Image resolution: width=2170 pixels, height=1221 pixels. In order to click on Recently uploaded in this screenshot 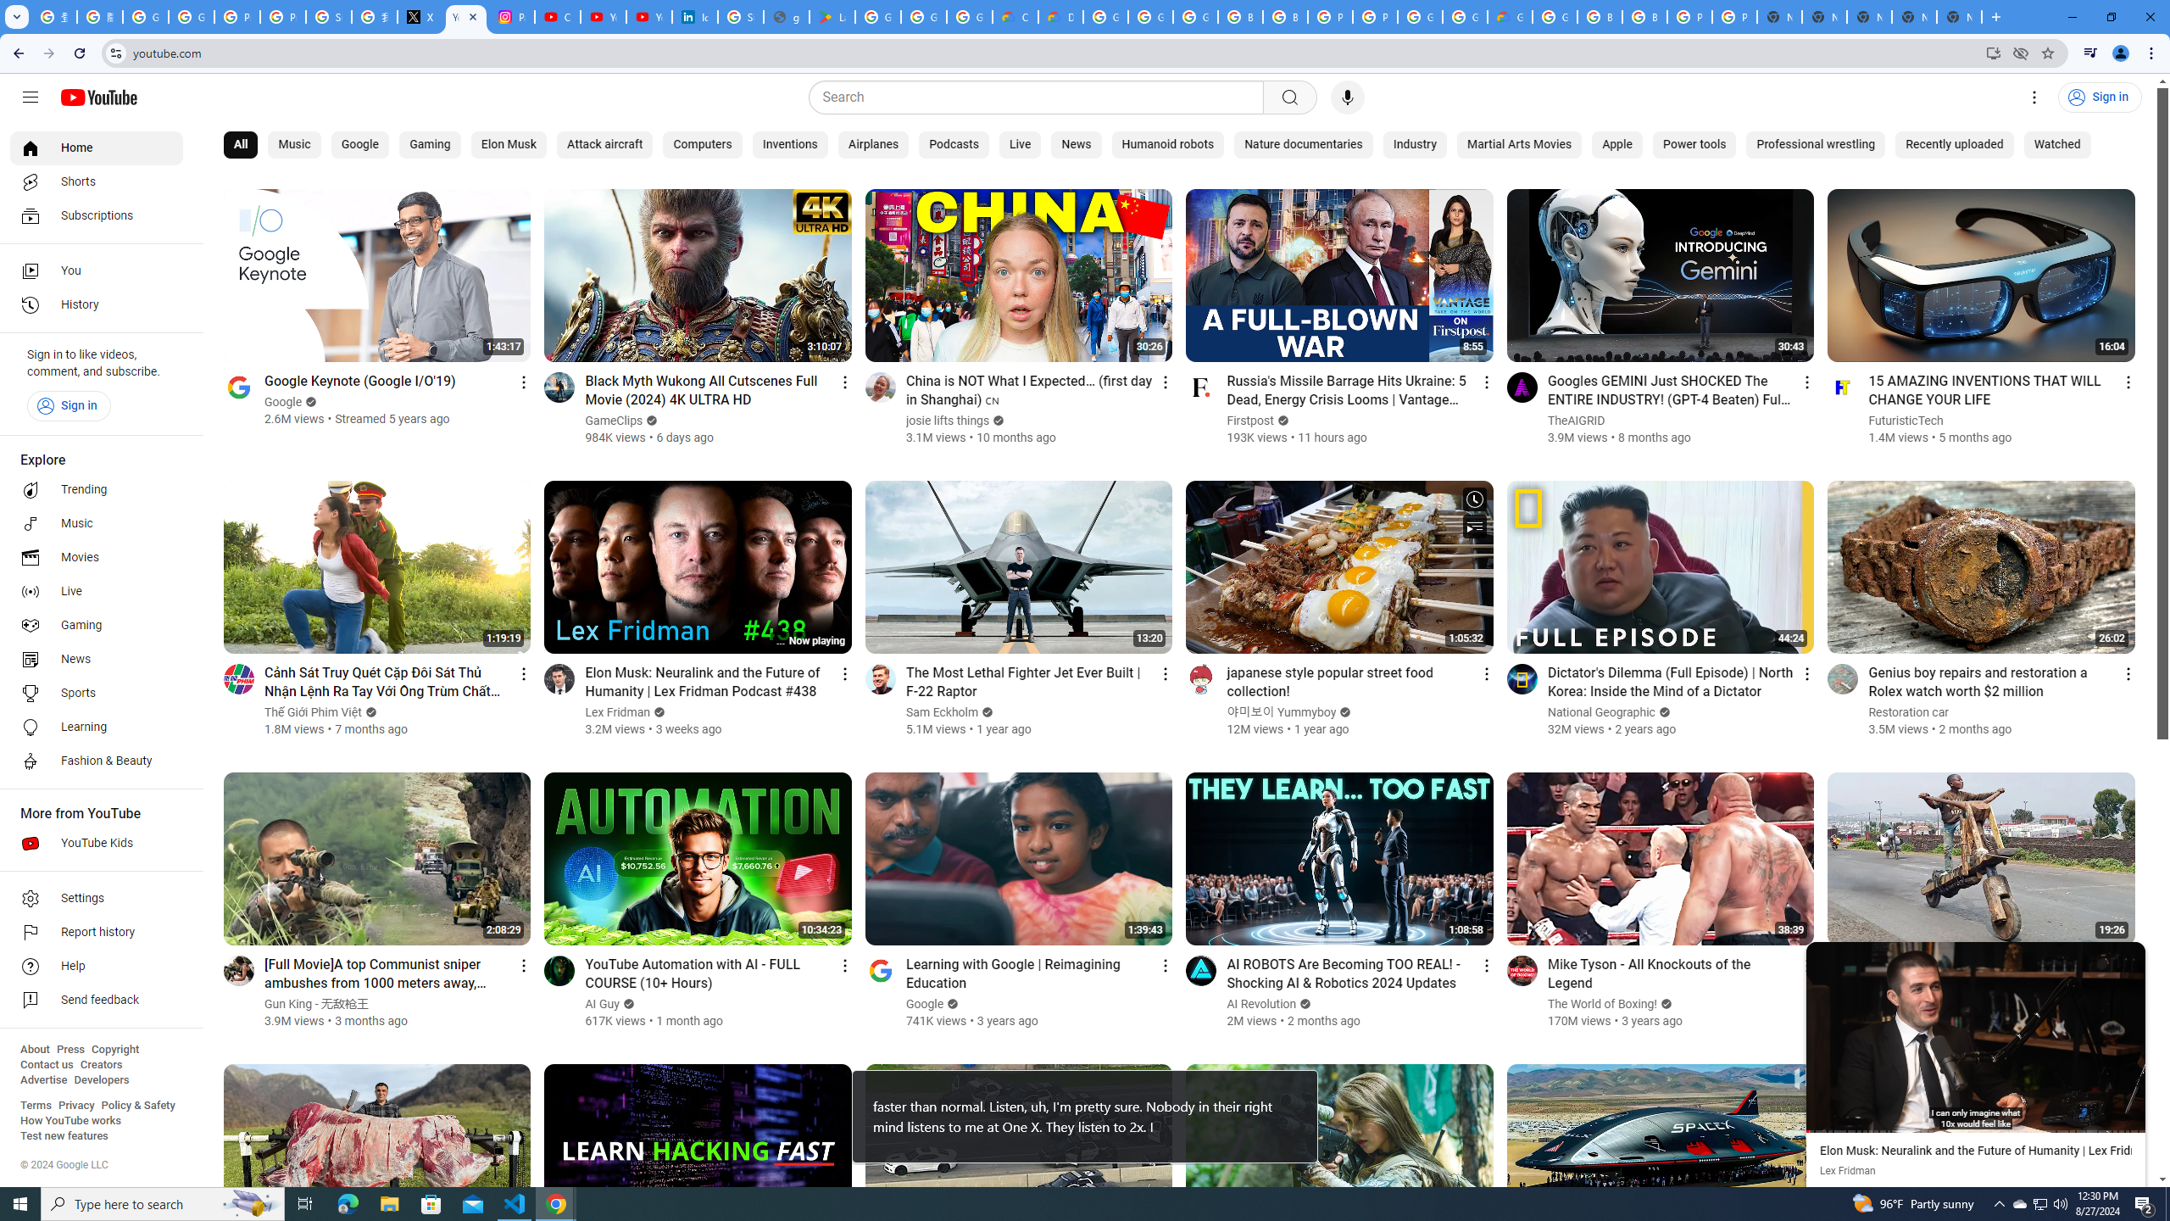, I will do `click(1953, 145)`.